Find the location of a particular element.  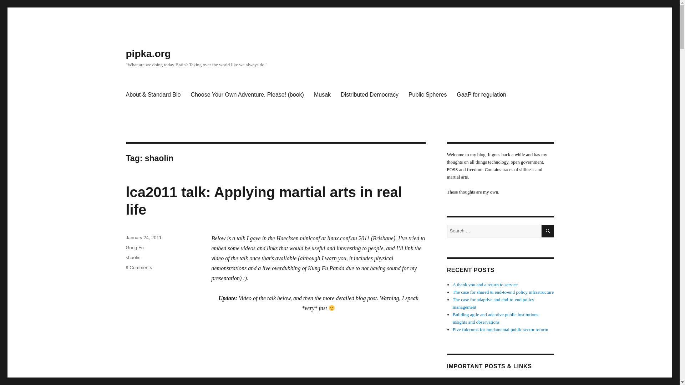

SEARCH is located at coordinates (548, 231).